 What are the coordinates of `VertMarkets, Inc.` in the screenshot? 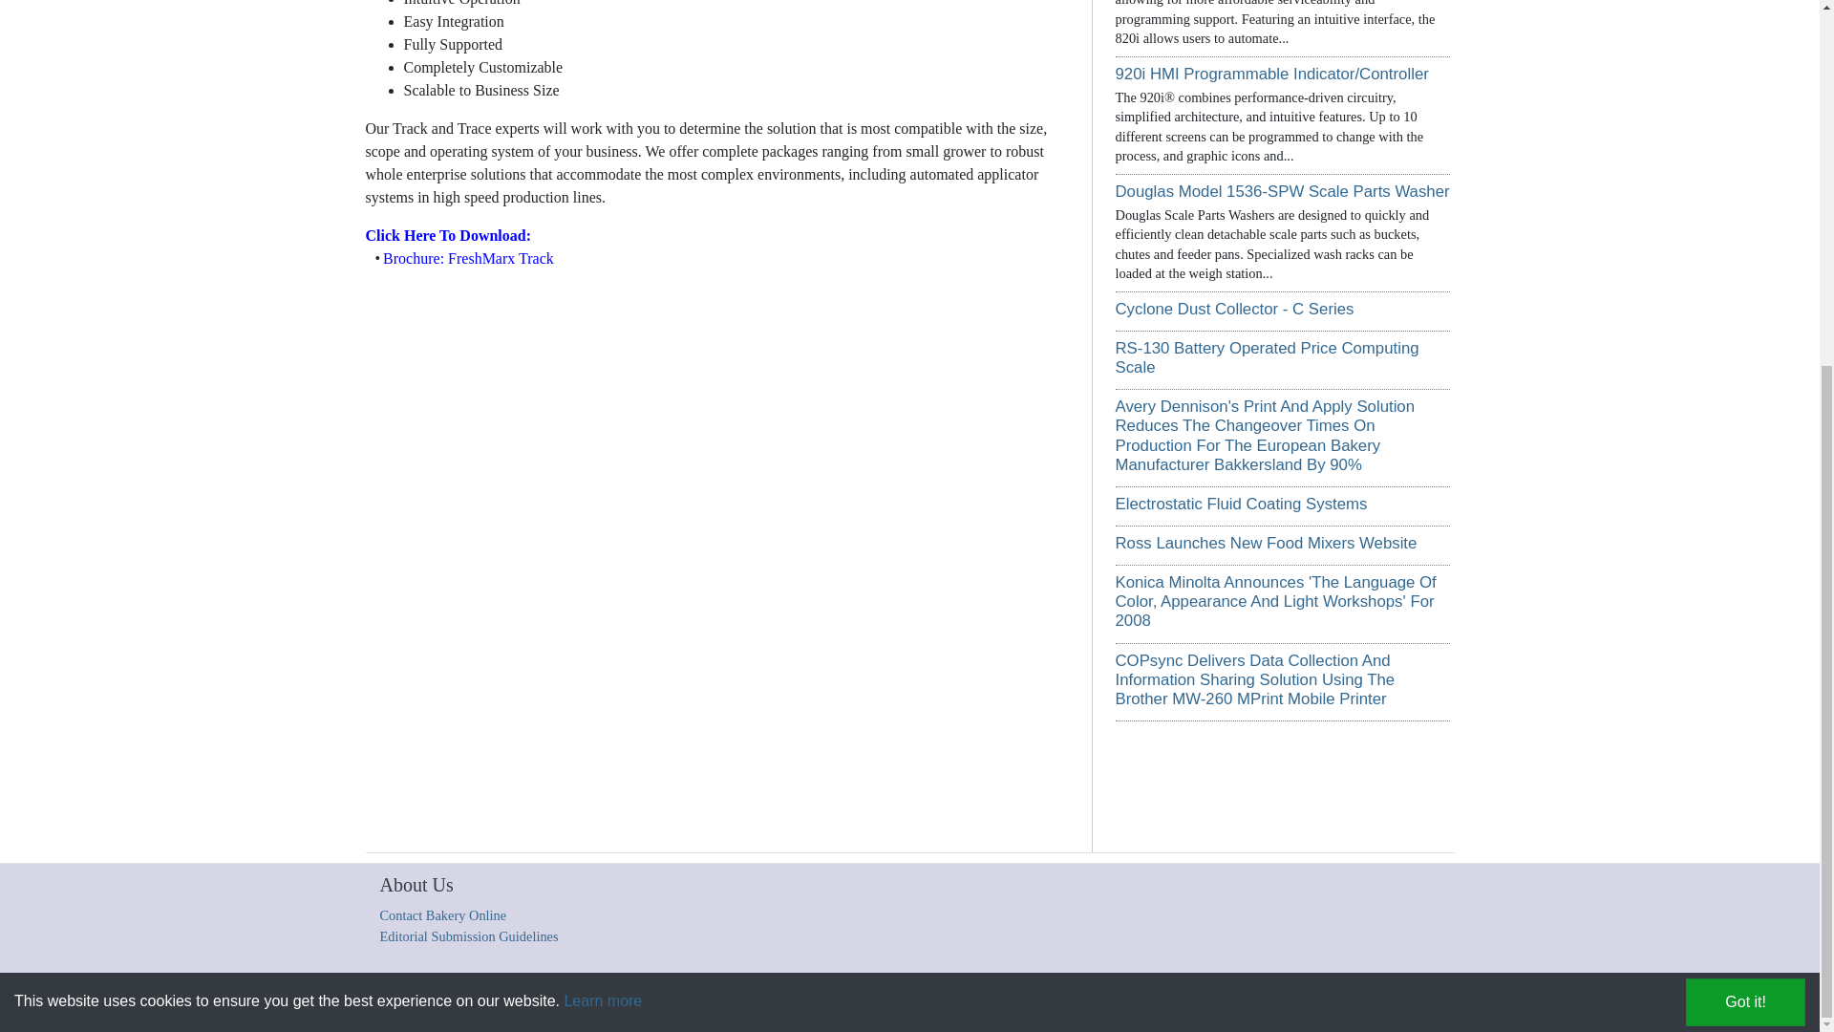 It's located at (707, 1006).